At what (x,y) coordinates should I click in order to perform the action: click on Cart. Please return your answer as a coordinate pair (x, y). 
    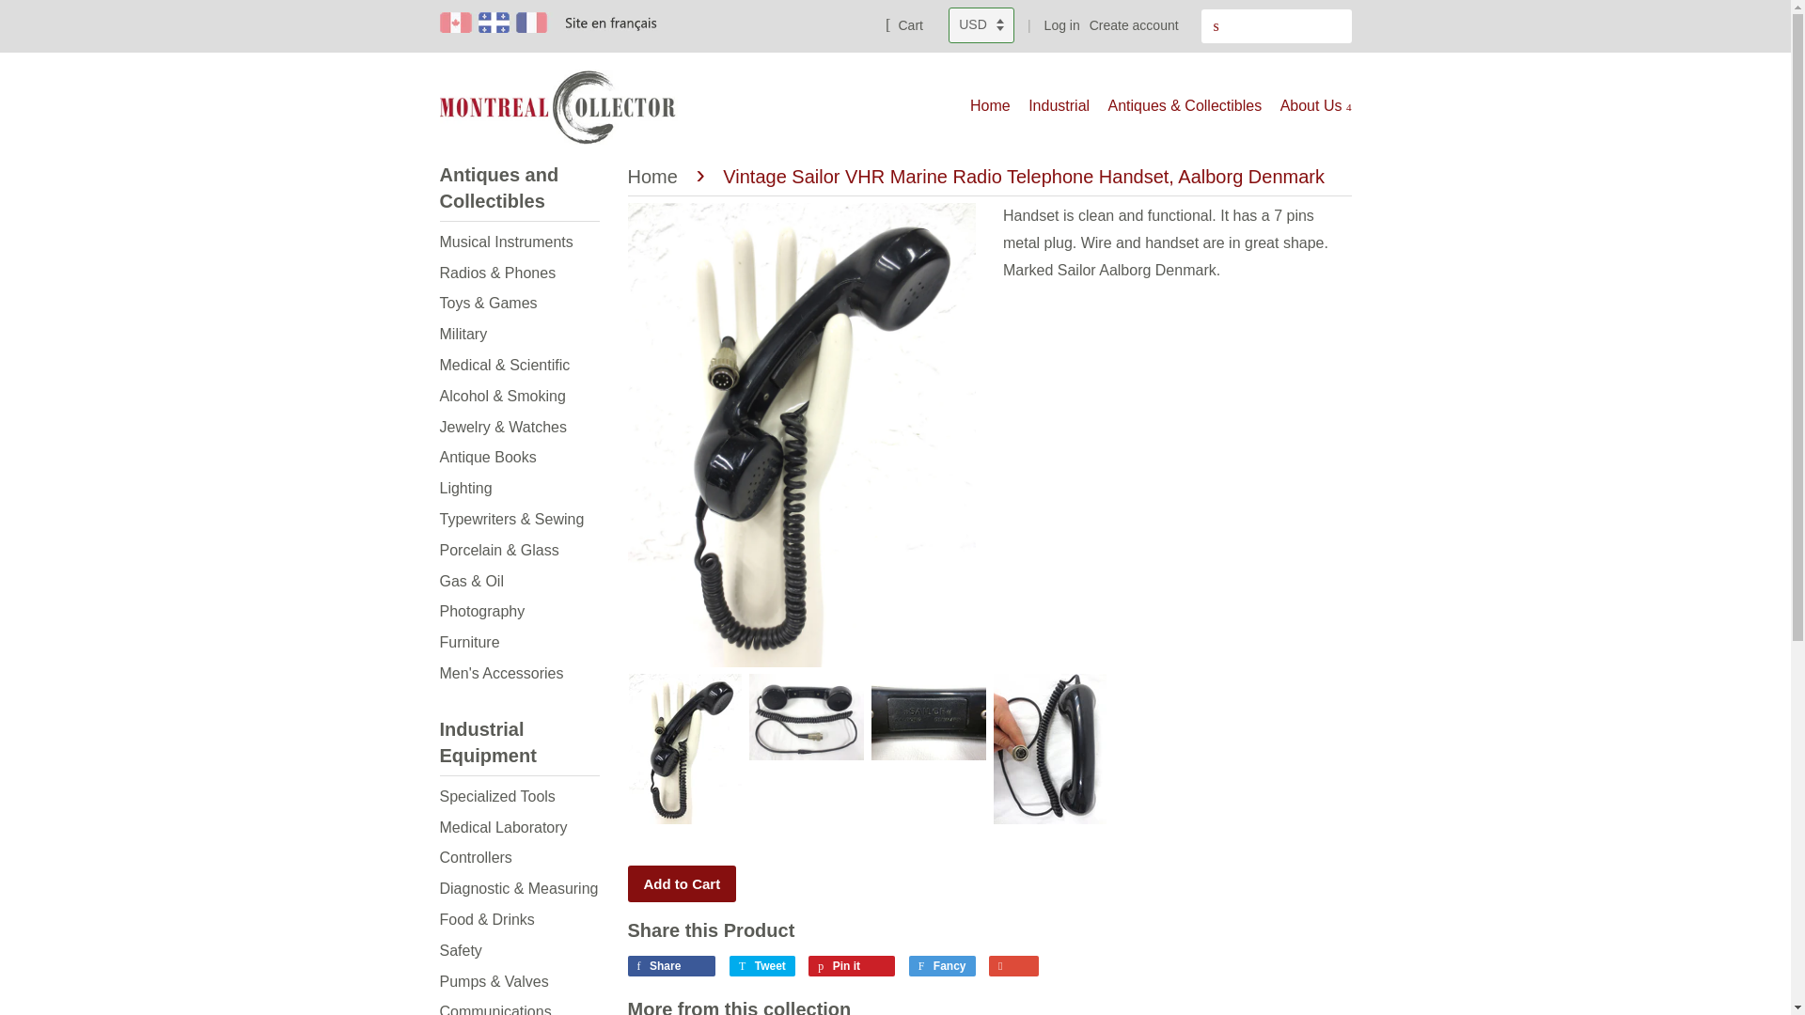
    Looking at the image, I should click on (904, 24).